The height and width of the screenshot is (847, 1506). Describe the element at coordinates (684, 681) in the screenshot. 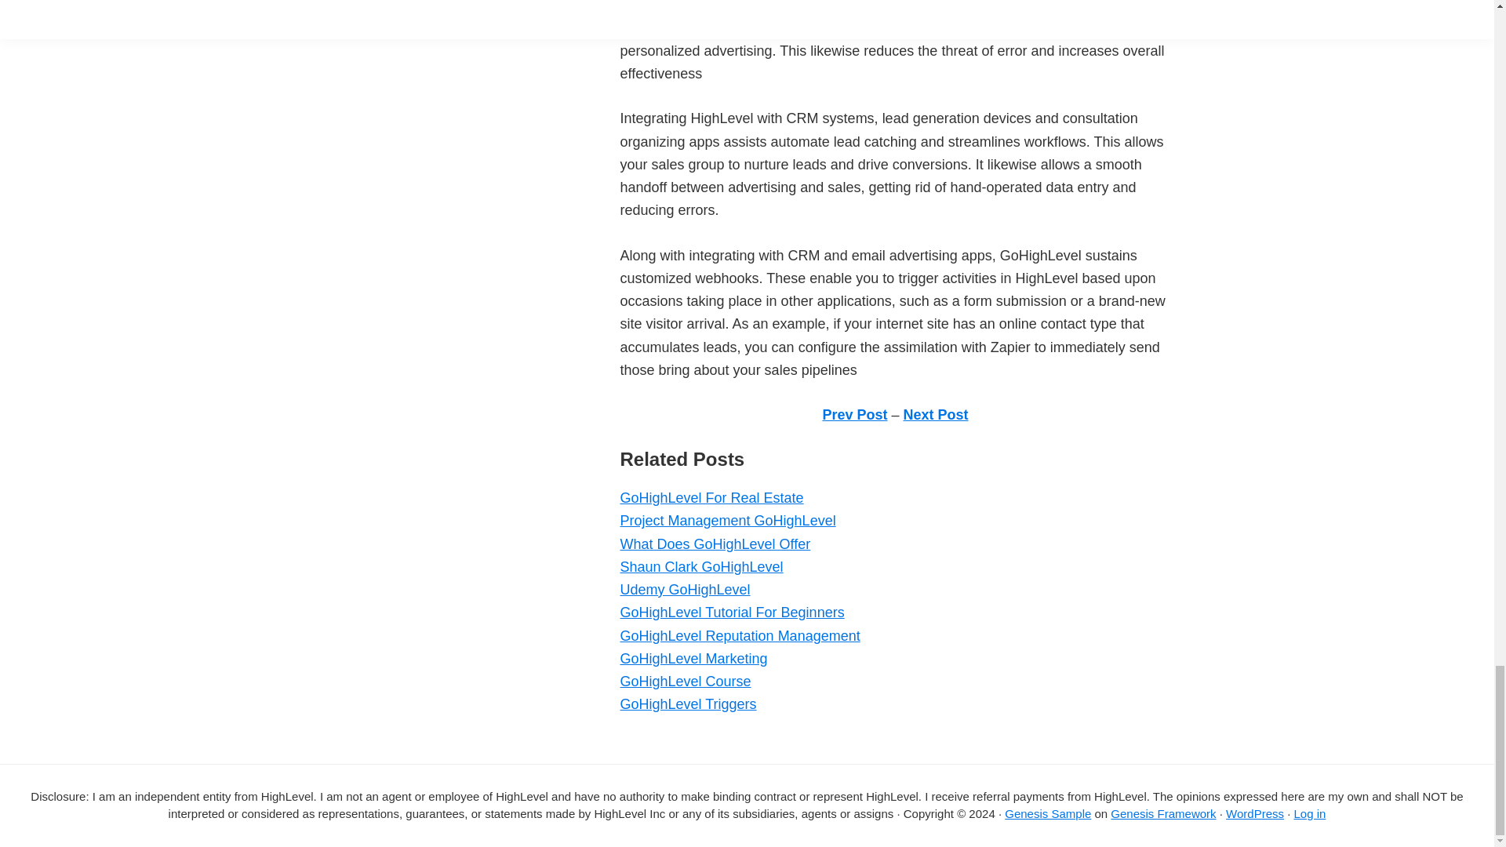

I see `GoHighLevel Course` at that location.